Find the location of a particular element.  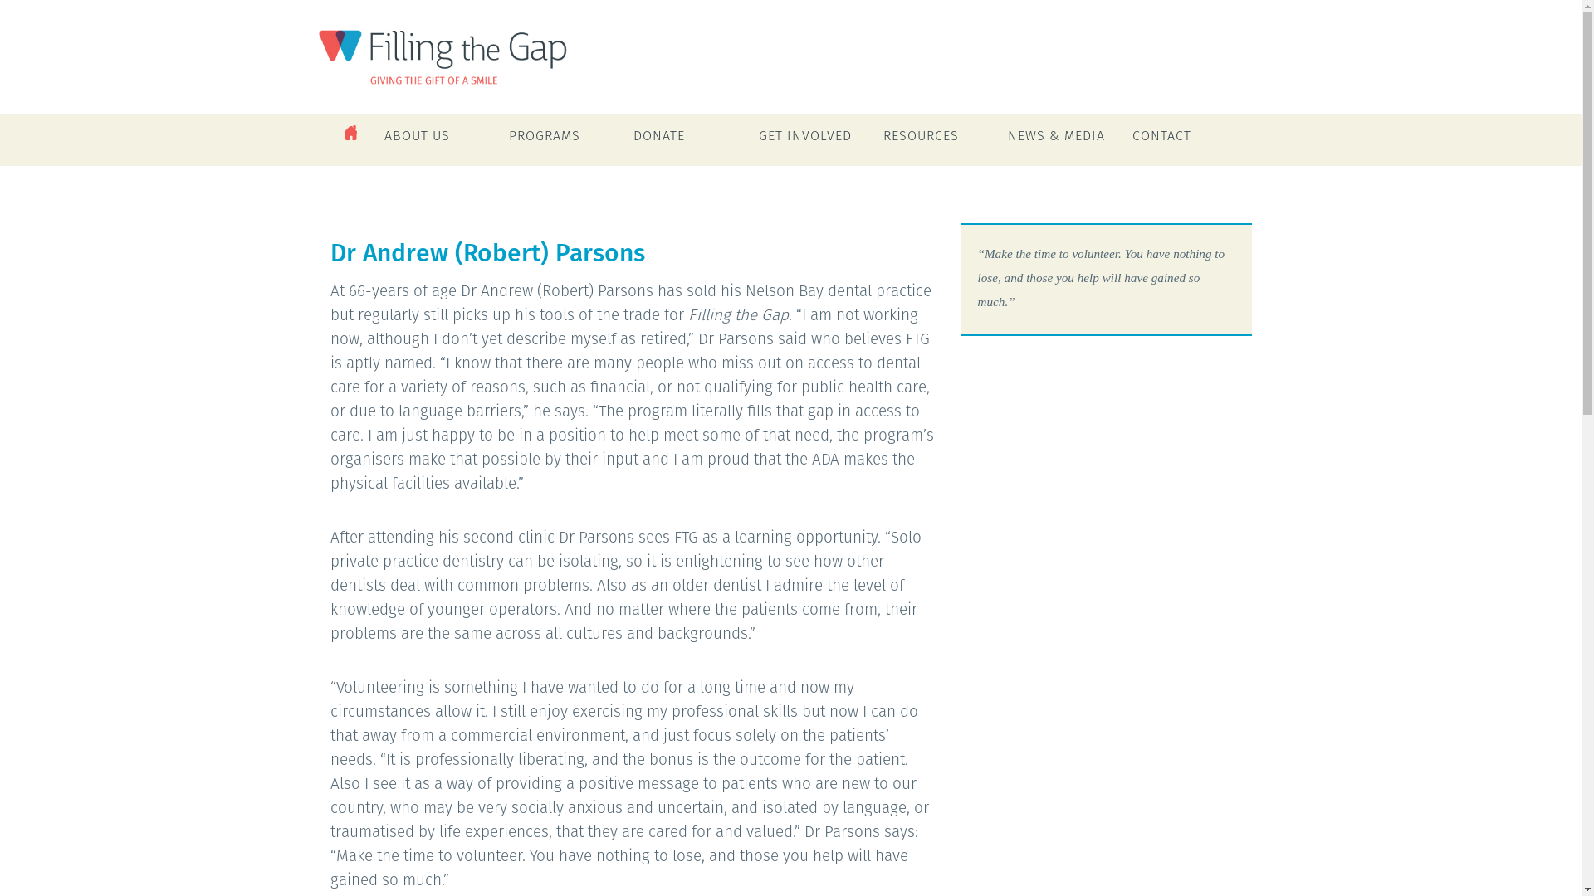

ABOUT US is located at coordinates (440, 144).